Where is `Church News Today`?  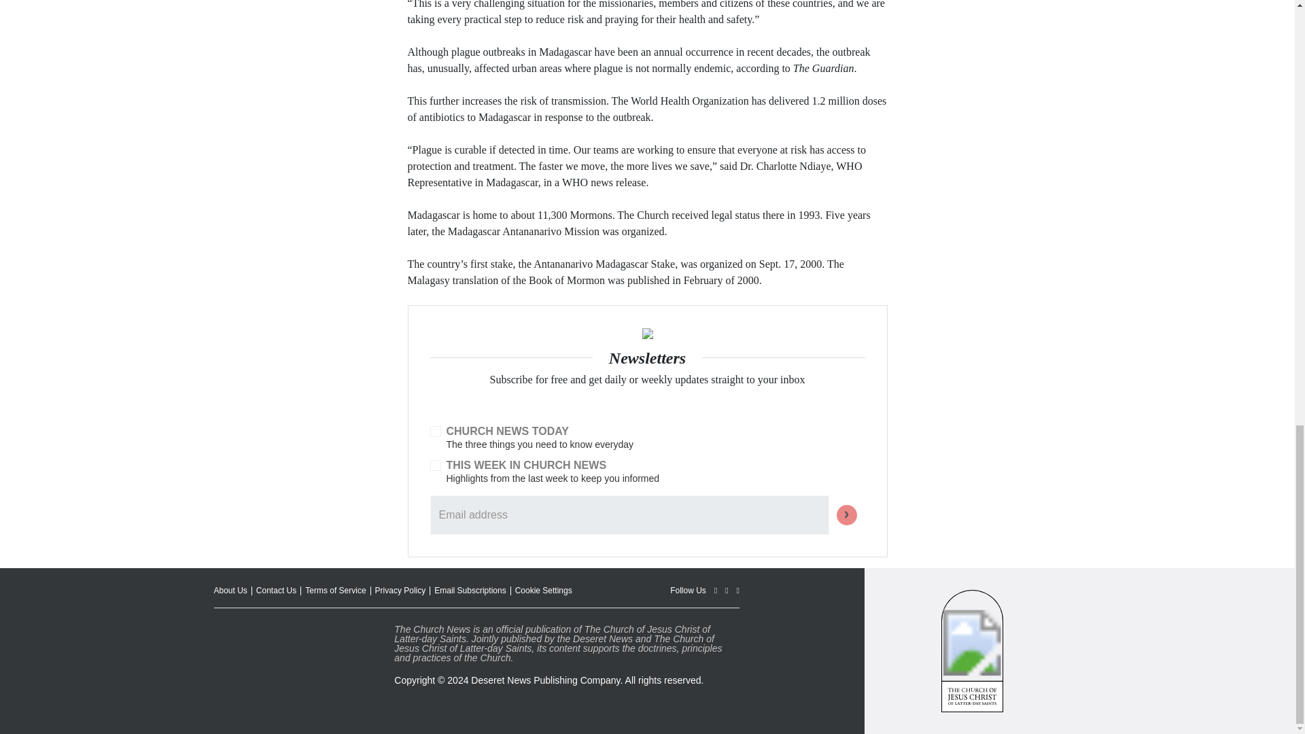
Church News Today is located at coordinates (435, 431).